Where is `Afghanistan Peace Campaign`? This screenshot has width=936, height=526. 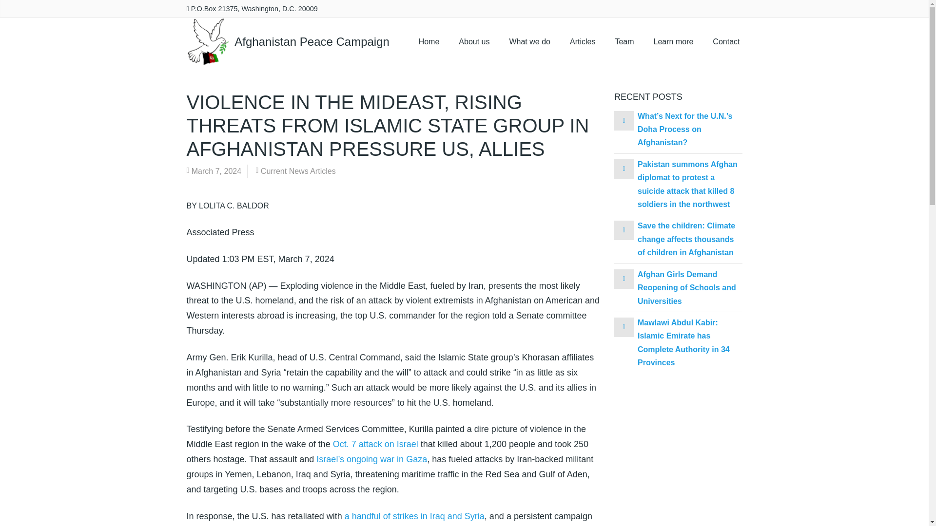 Afghanistan Peace Campaign is located at coordinates (288, 42).